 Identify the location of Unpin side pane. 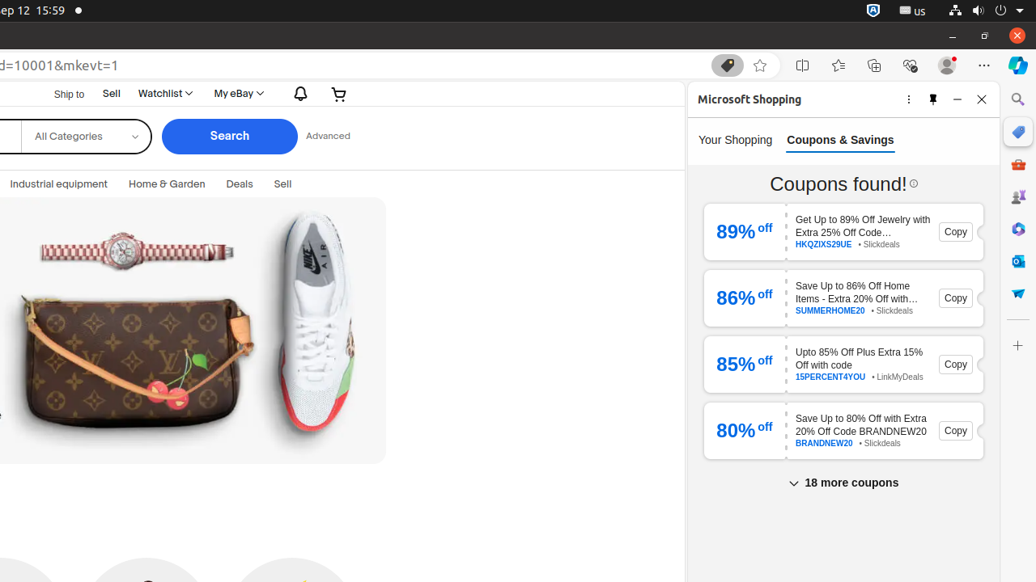
(933, 99).